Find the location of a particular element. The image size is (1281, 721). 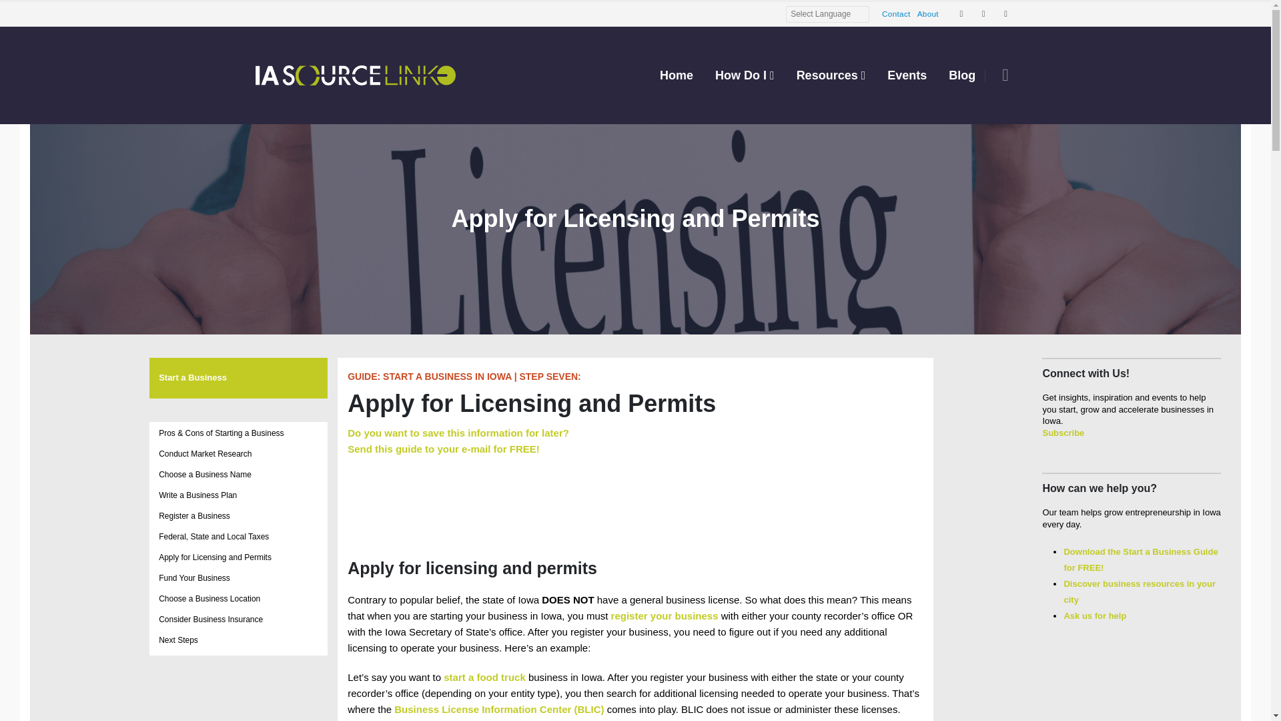

How Do I is located at coordinates (745, 75).